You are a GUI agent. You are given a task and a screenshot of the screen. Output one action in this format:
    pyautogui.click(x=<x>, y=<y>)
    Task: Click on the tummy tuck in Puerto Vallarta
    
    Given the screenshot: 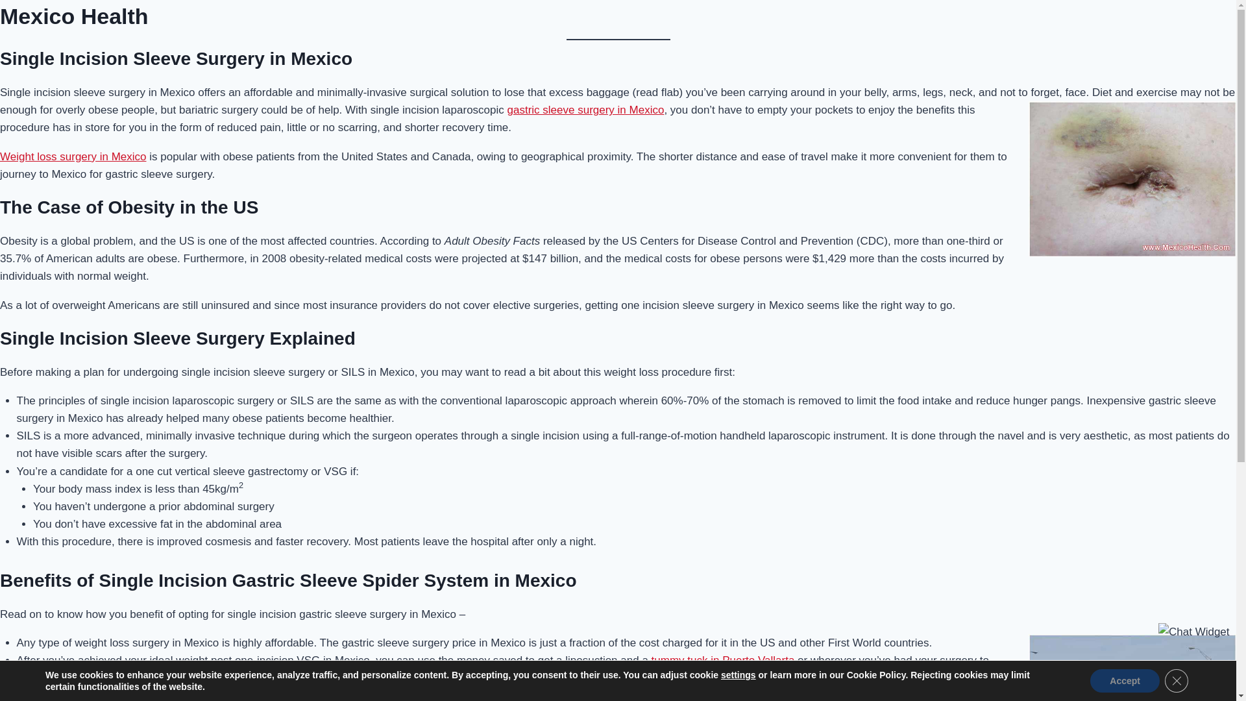 What is the action you would take?
    pyautogui.click(x=723, y=660)
    